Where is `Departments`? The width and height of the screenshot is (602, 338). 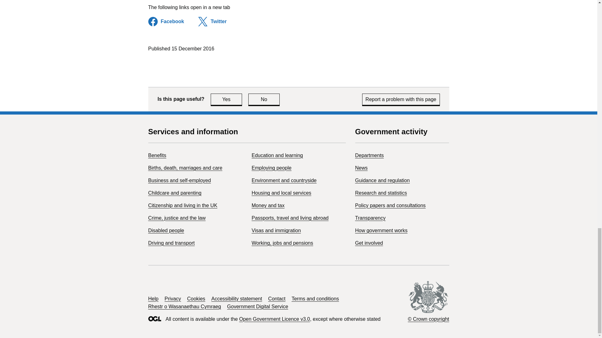 Departments is located at coordinates (369, 155).